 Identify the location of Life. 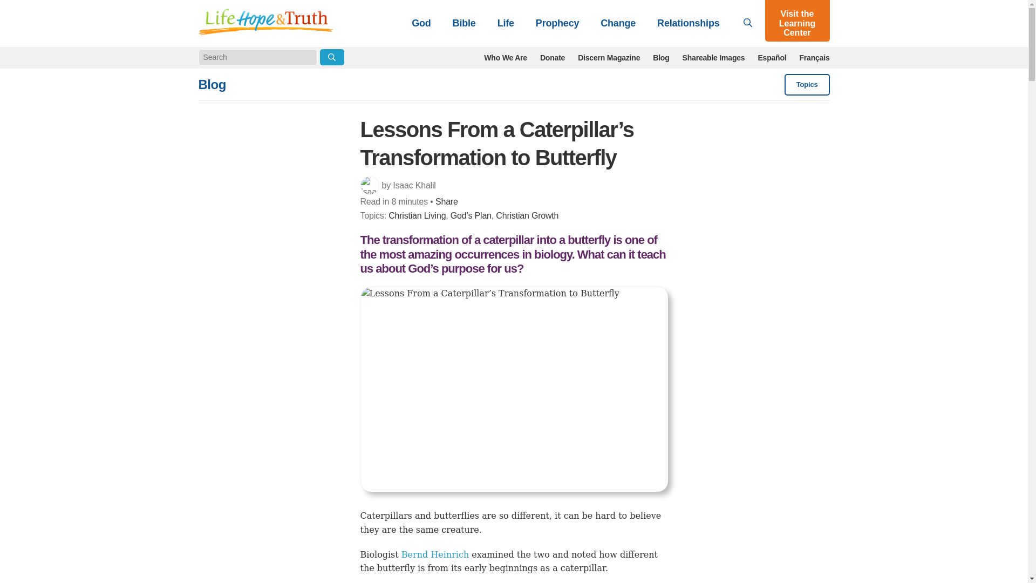
(506, 23).